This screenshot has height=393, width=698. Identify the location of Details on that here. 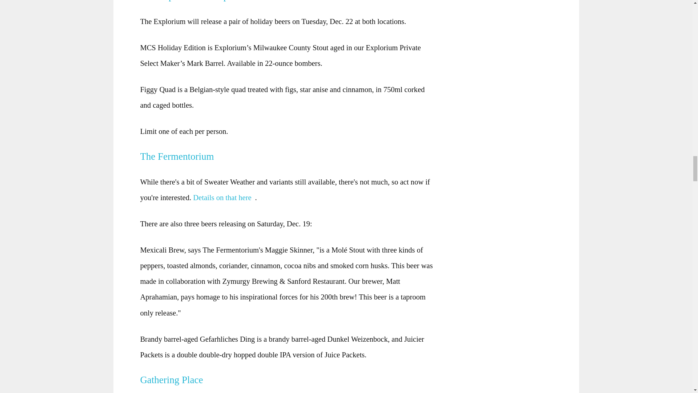
(224, 198).